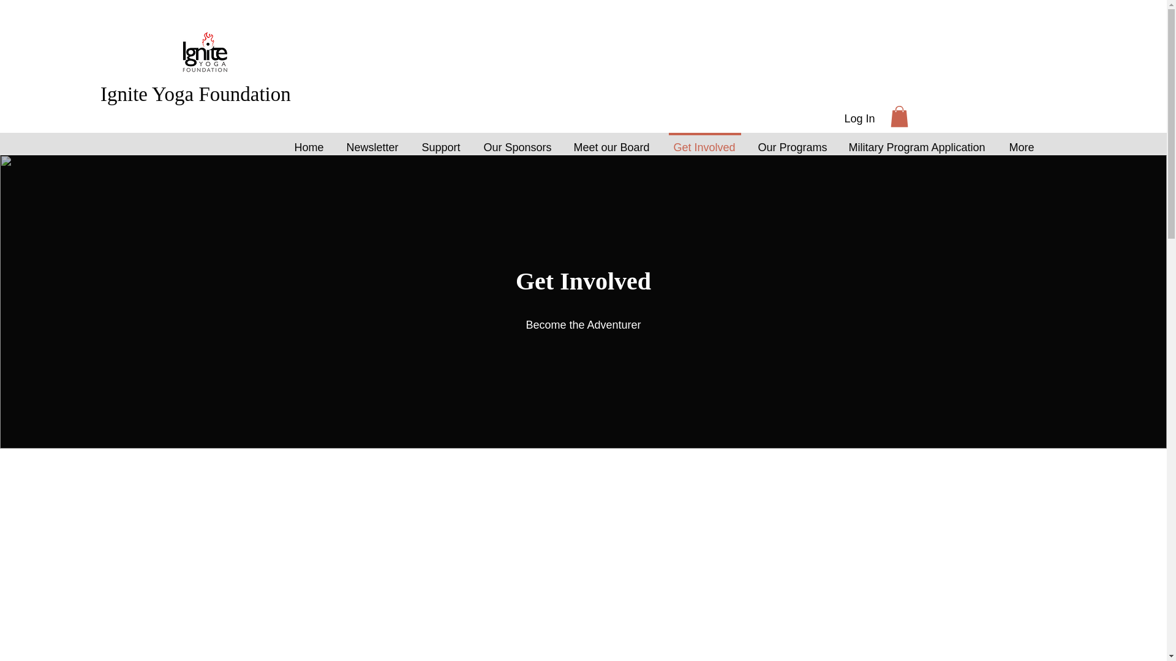 Image resolution: width=1176 pixels, height=661 pixels. I want to click on Our Programs, so click(792, 142).